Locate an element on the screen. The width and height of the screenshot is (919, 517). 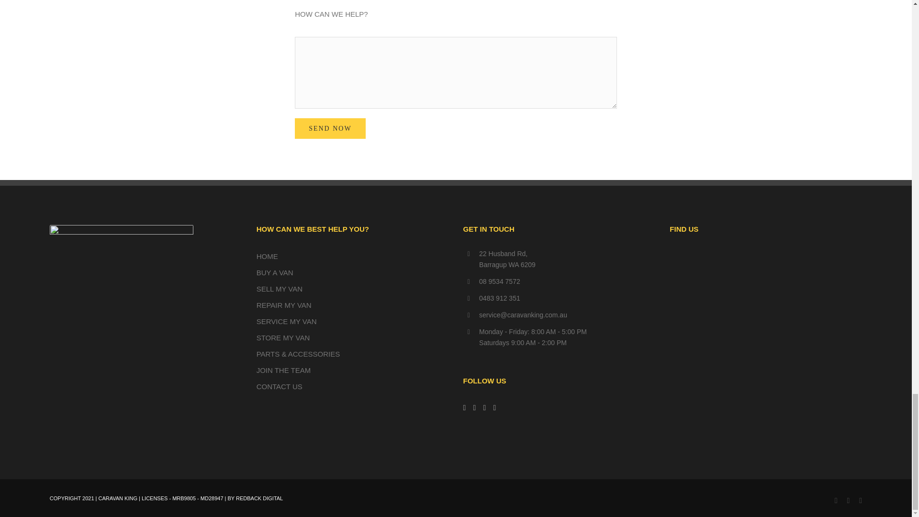
SELL MY VAN is located at coordinates (279, 289).